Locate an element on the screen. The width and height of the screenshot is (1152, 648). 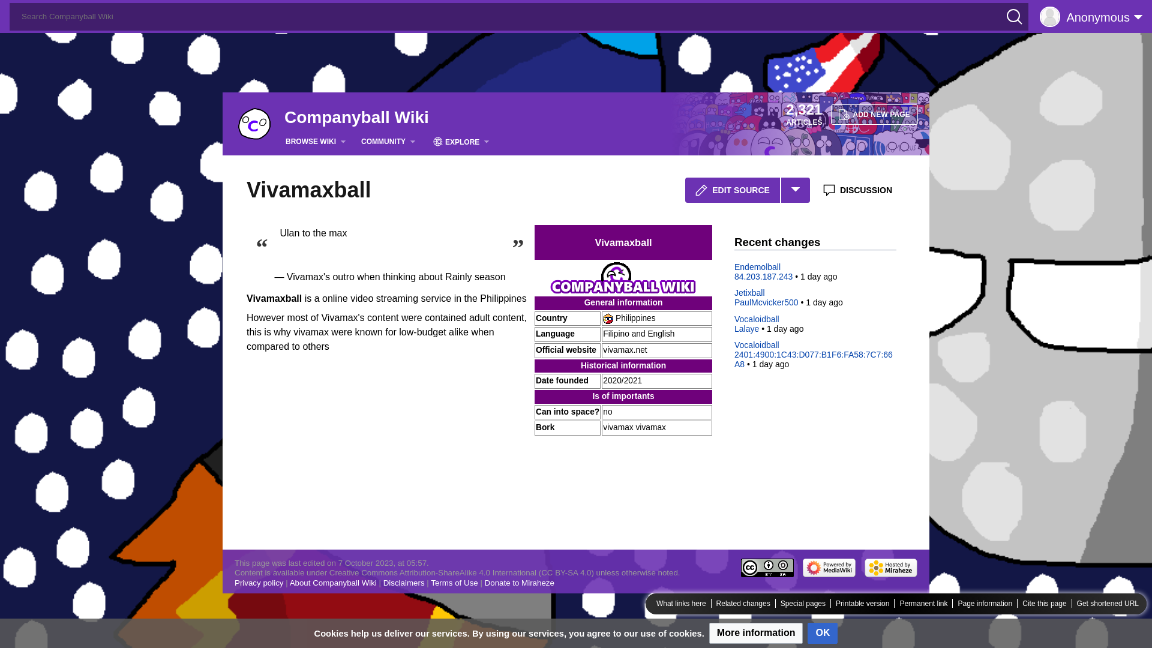
Endemolball is located at coordinates (757, 266).